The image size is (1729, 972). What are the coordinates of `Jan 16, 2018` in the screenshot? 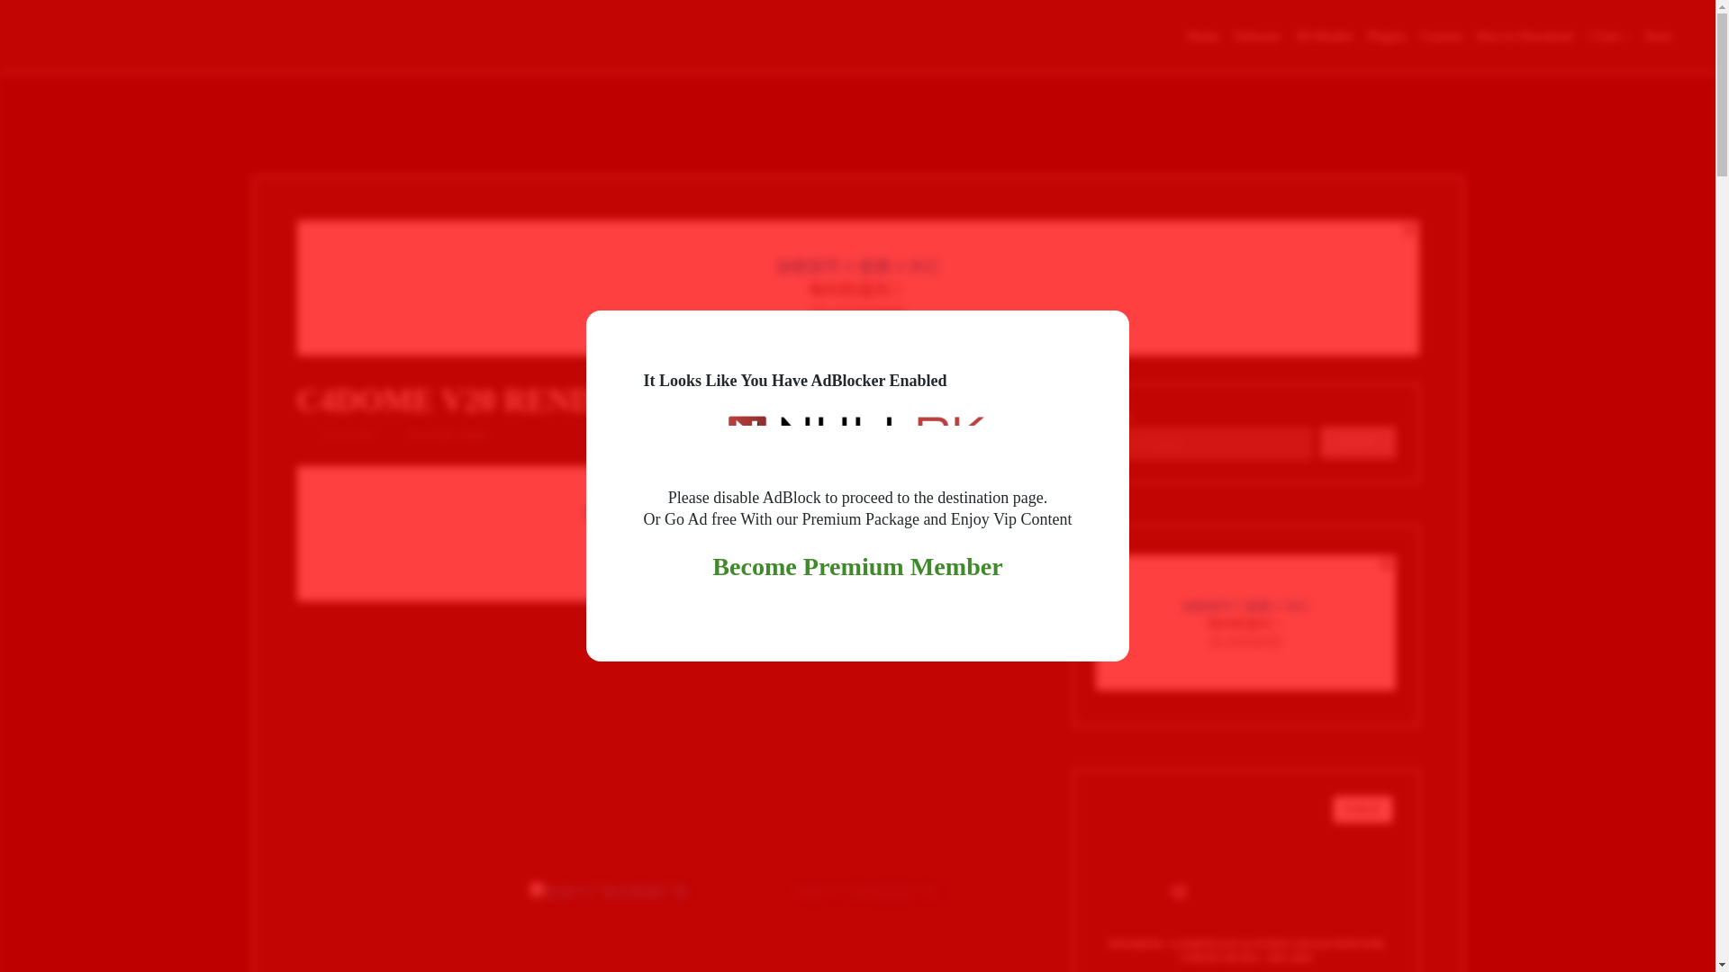 It's located at (348, 435).